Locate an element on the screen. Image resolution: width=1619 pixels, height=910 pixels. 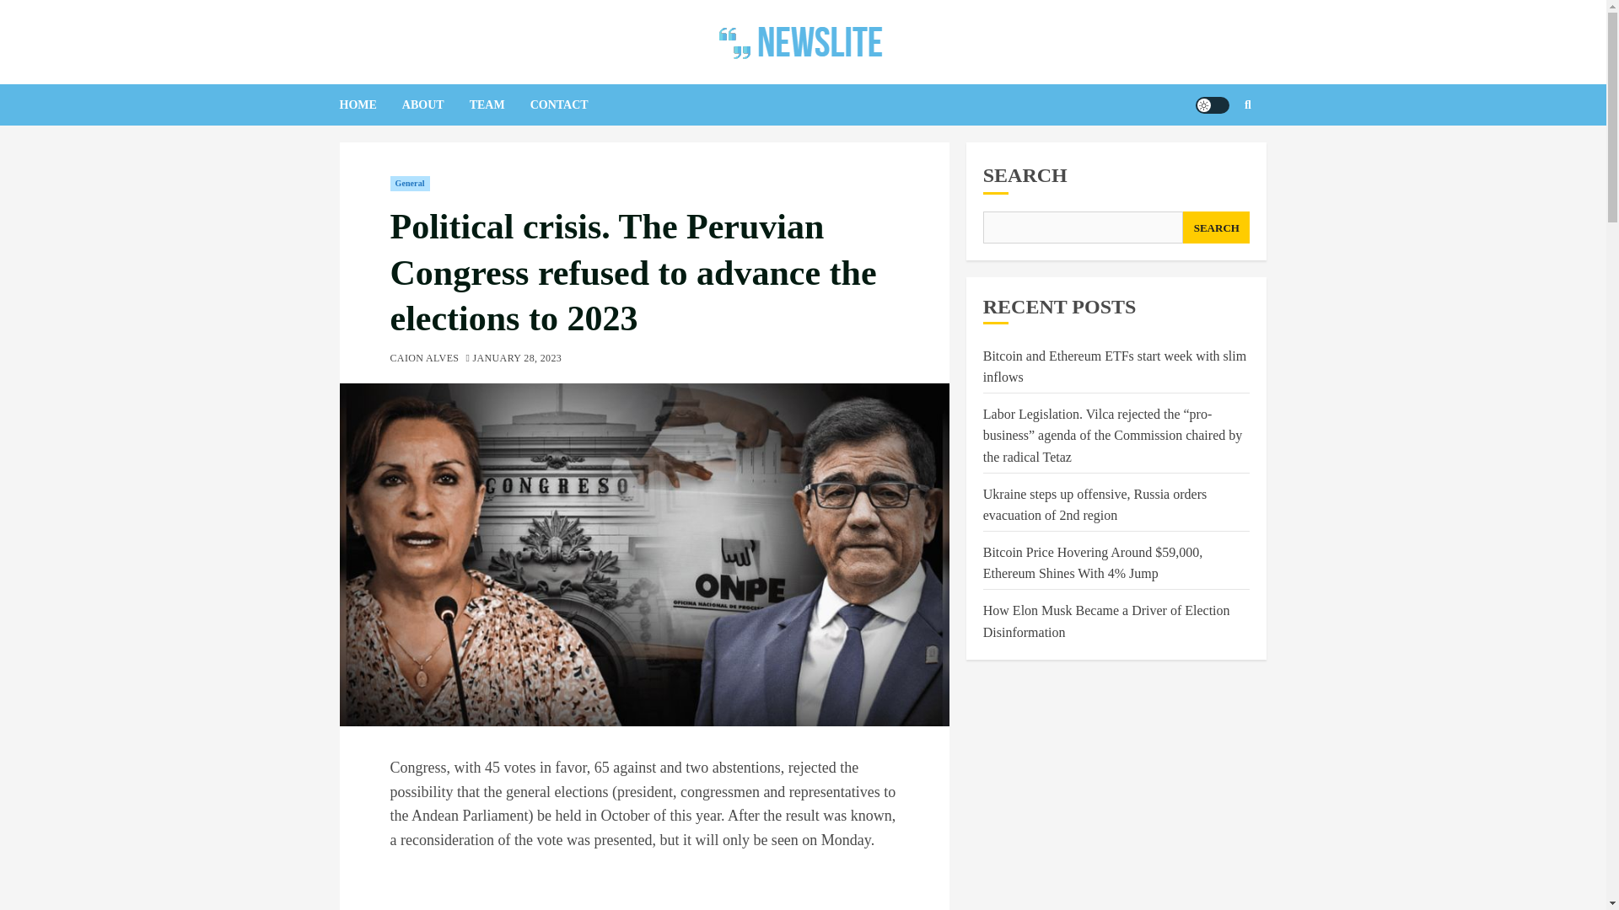
HOME is located at coordinates (369, 104).